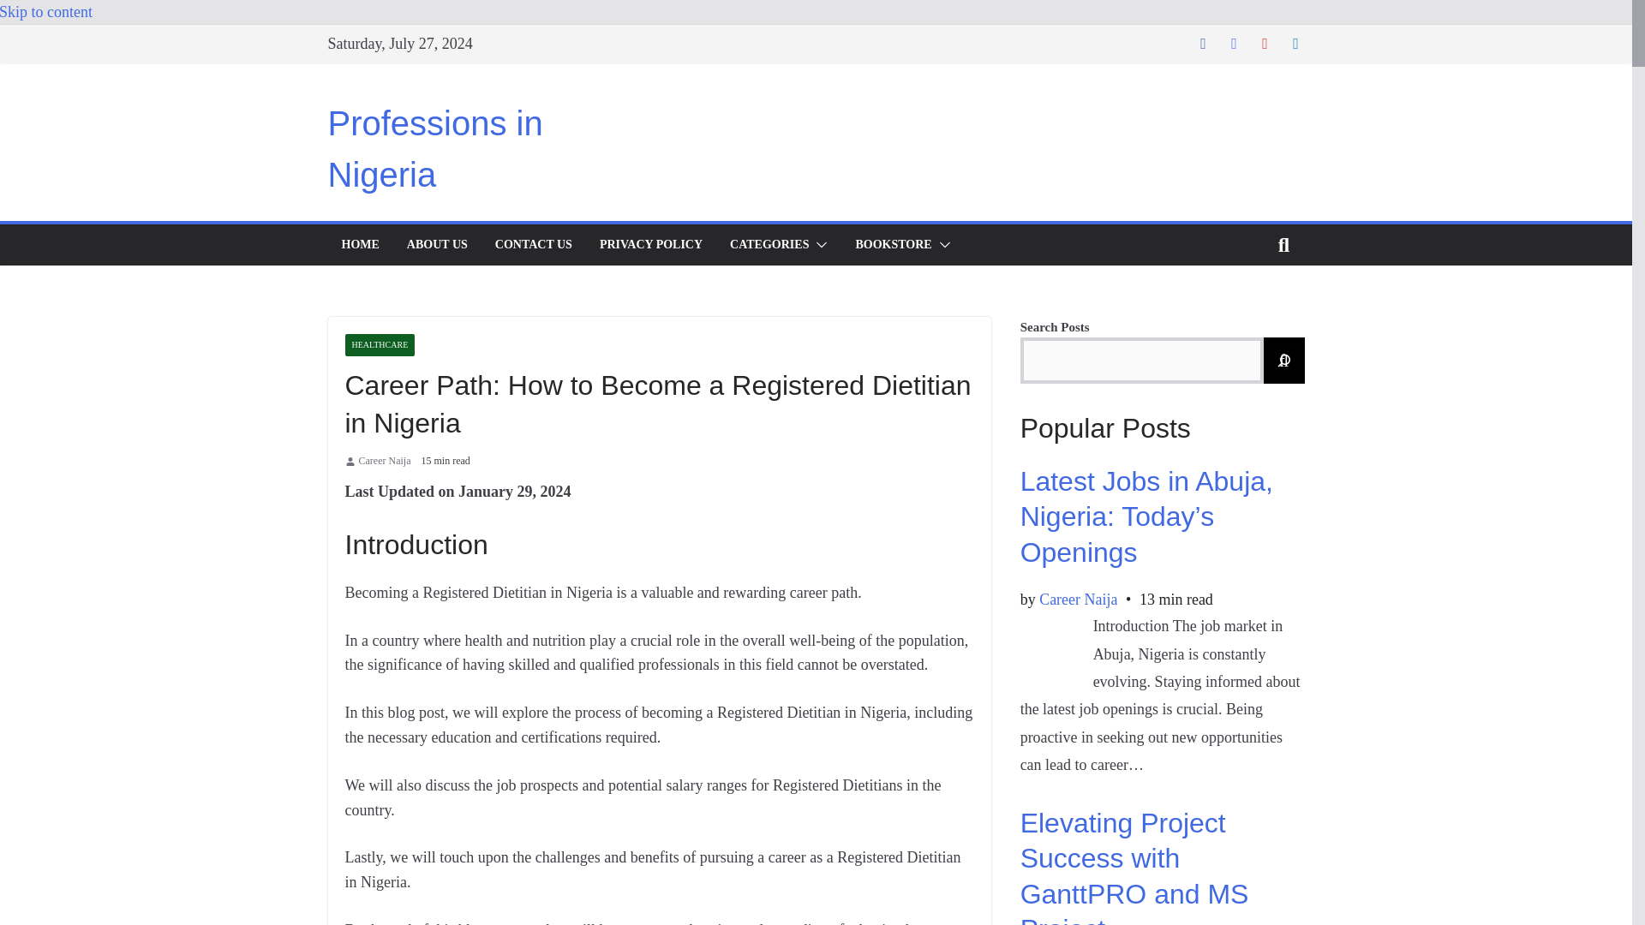 The width and height of the screenshot is (1645, 925). I want to click on Professions in Nigeria, so click(435, 149).